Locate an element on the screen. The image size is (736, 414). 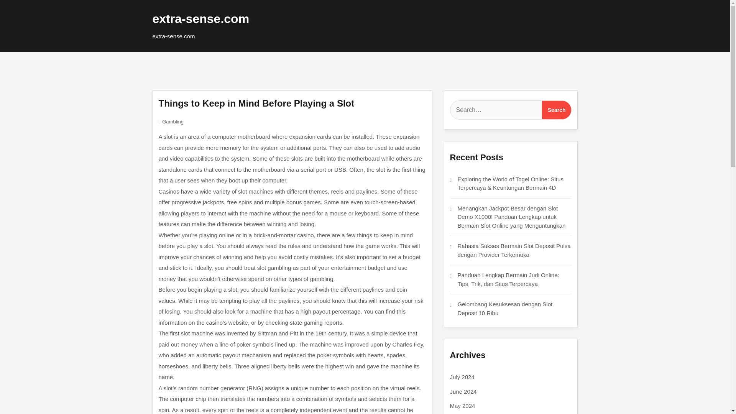
Things to Keep in Mind Before Playing a Slot is located at coordinates (257, 103).